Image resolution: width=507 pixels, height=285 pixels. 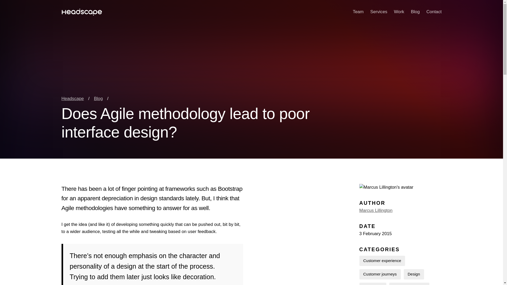 I want to click on Headscape, so click(x=72, y=98).